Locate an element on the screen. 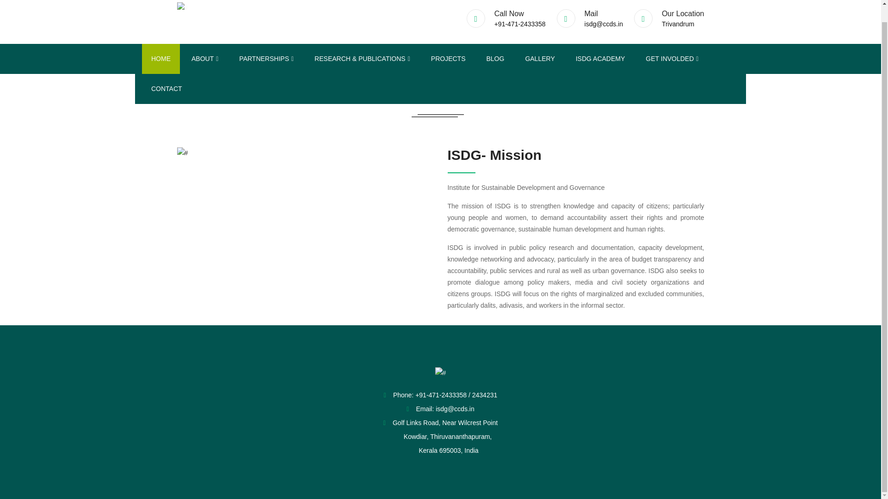 This screenshot has width=888, height=499. GALLERY is located at coordinates (540, 59).